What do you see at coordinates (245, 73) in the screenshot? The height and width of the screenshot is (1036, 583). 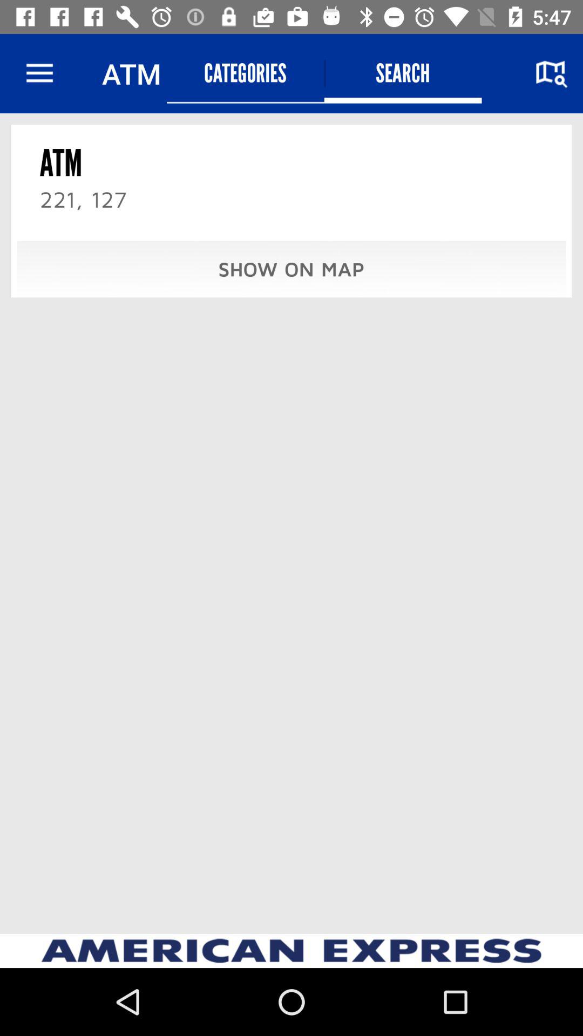 I see `tap item above the show on map item` at bounding box center [245, 73].